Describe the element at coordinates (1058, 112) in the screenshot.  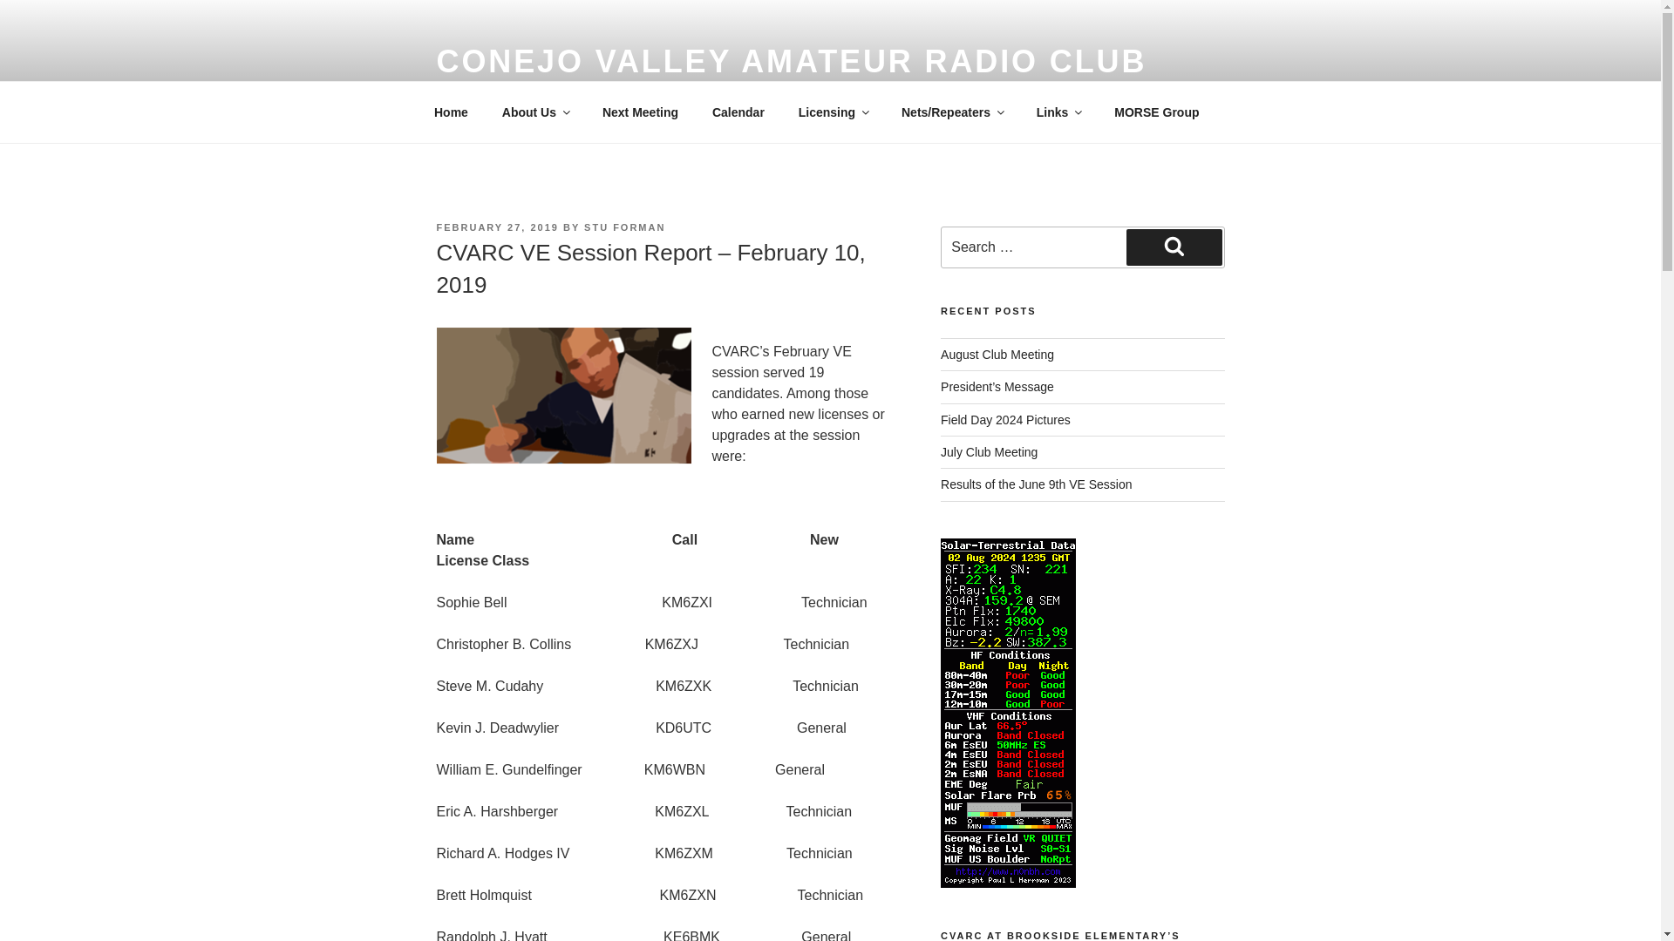
I see `Links` at that location.